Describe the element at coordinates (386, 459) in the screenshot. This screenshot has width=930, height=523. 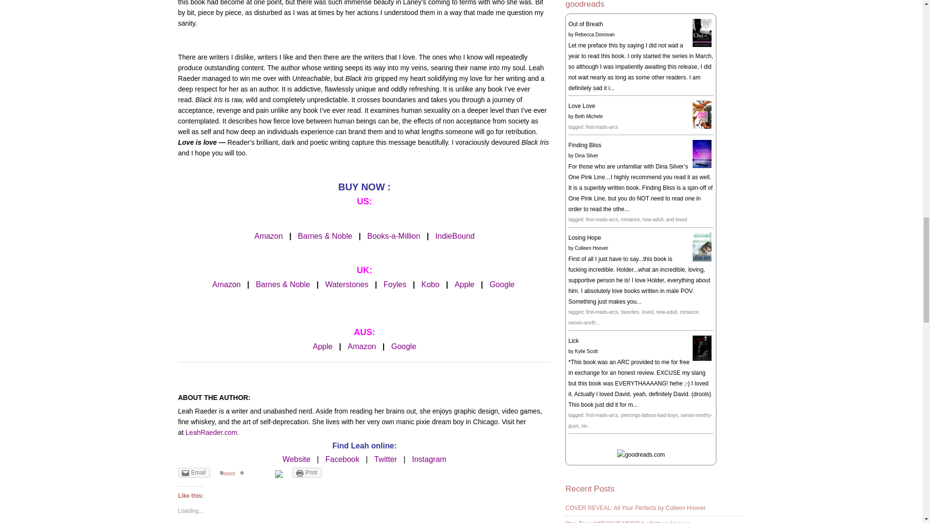
I see `Twitter` at that location.